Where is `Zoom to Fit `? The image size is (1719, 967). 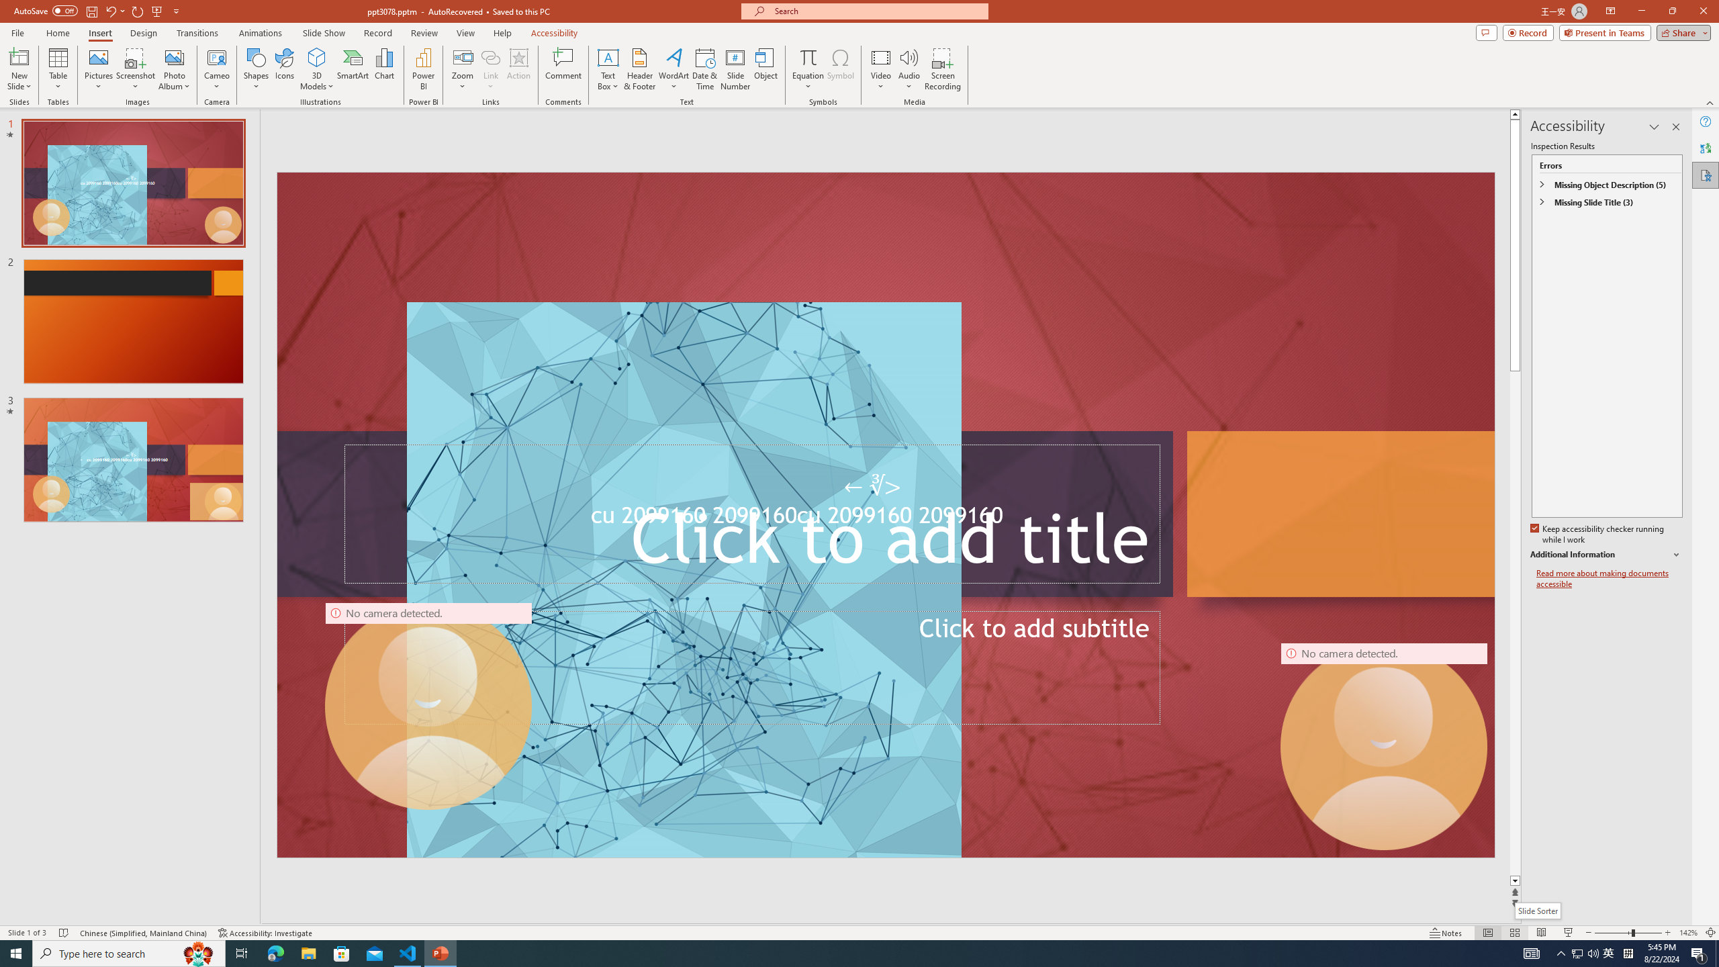
Zoom to Fit  is located at coordinates (1711, 933).